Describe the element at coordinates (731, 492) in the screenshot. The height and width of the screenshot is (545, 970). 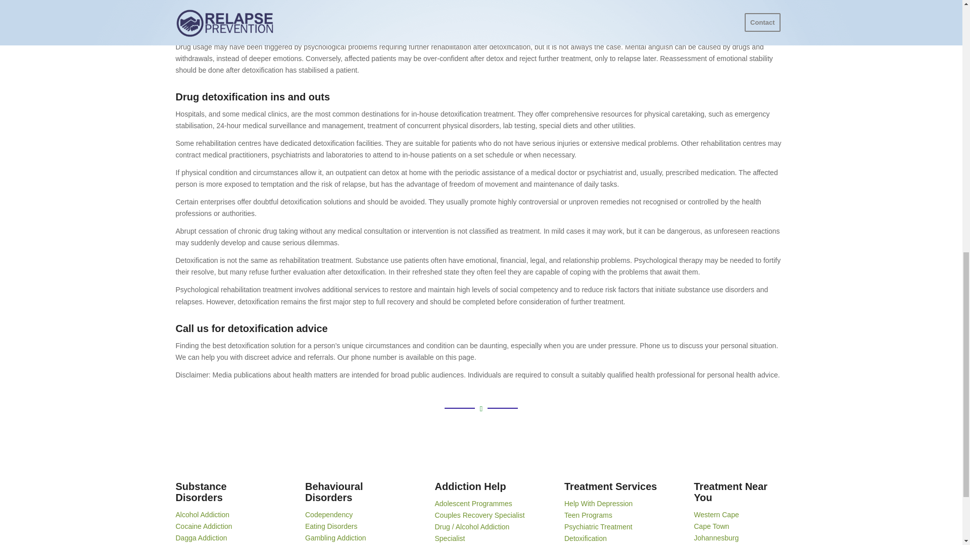
I see `Treatment Near You` at that location.